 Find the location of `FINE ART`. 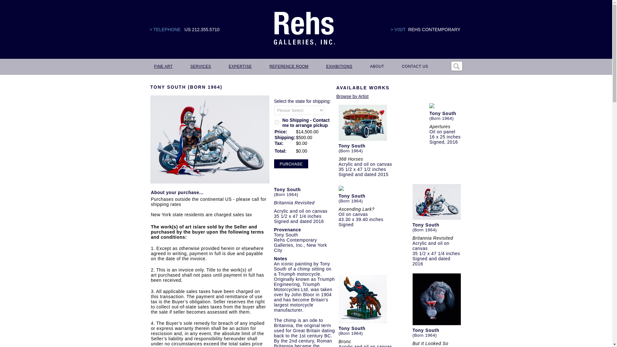

FINE ART is located at coordinates (163, 67).